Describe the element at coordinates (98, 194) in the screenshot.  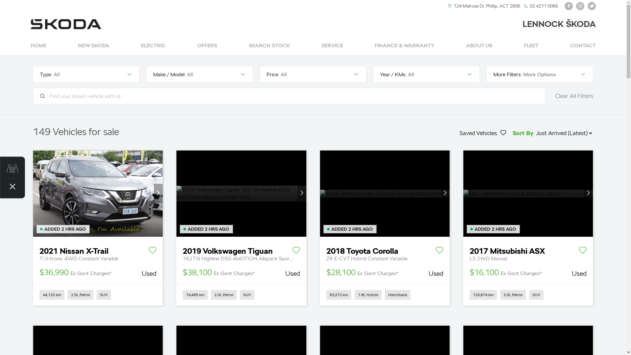
I see `2021 Nissan X-Trail Ti X-tronic 4WD T32 MY21` at that location.